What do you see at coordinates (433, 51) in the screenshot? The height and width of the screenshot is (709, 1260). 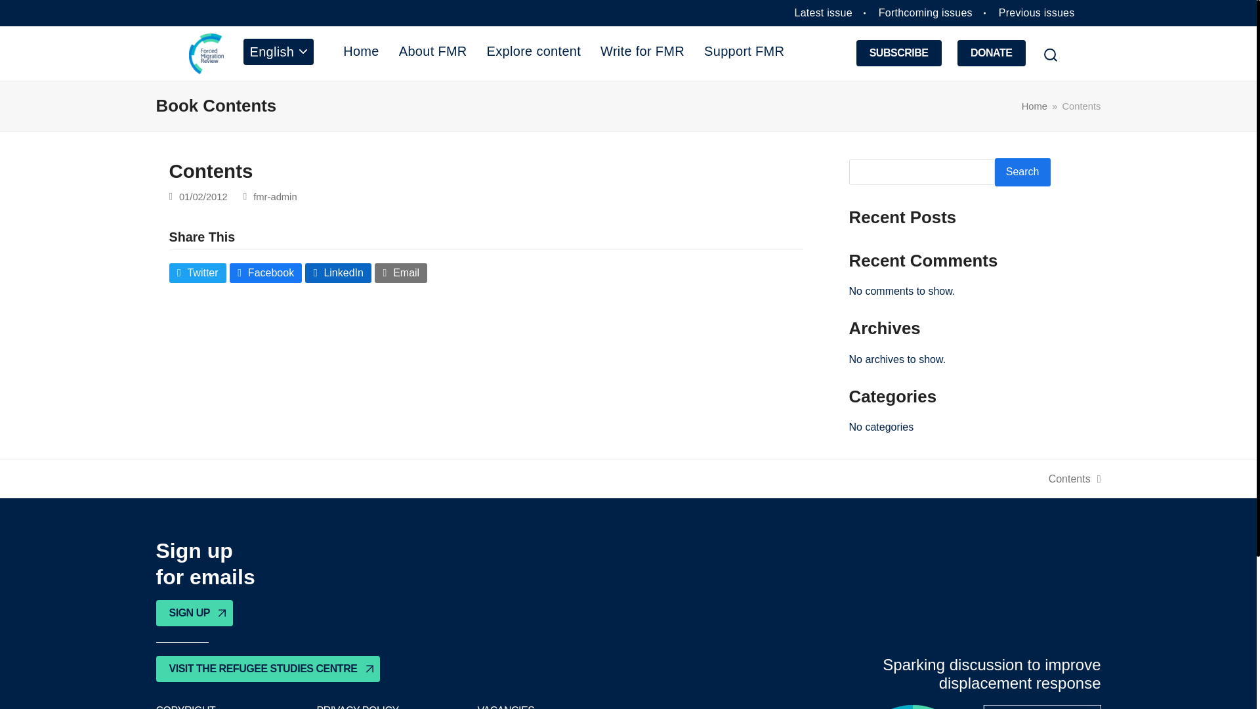 I see `About FMR` at bounding box center [433, 51].